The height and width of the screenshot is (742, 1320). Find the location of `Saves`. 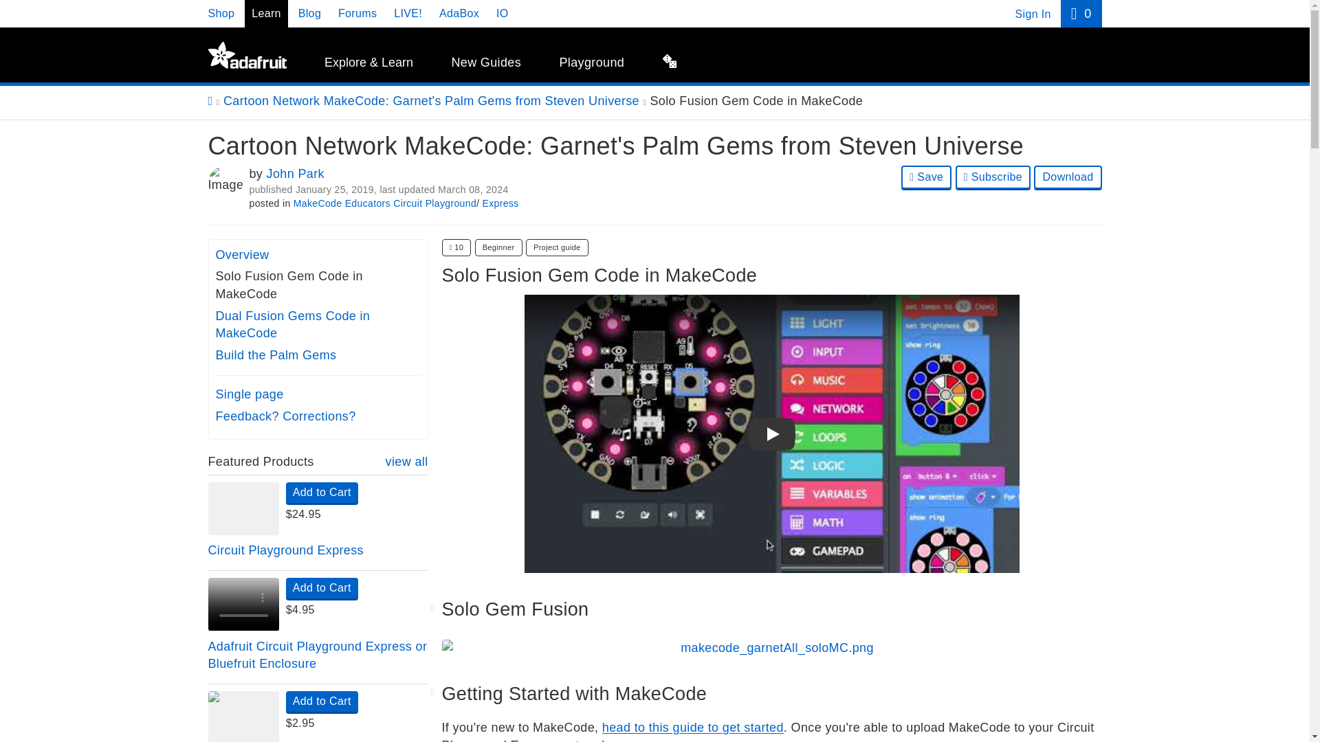

Saves is located at coordinates (456, 247).